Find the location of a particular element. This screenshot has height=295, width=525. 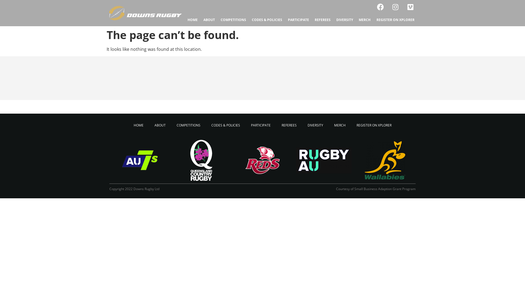

HOME is located at coordinates (138, 125).